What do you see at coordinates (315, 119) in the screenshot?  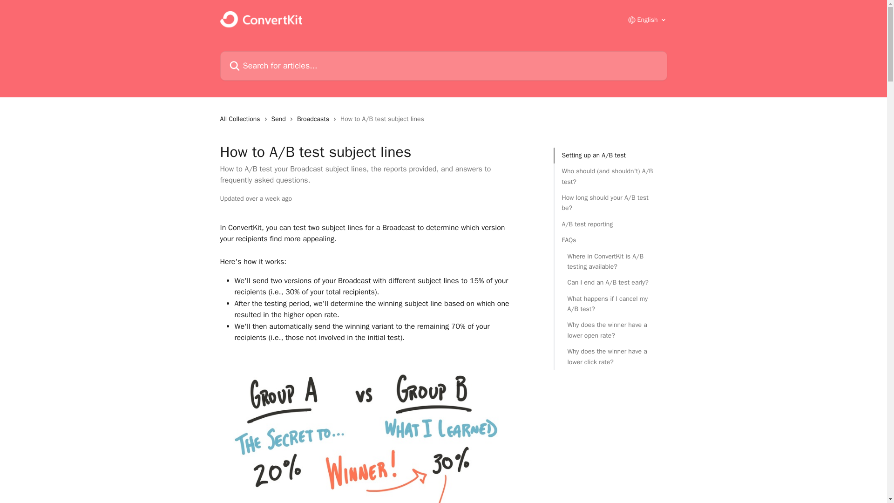 I see `Broadcasts` at bounding box center [315, 119].